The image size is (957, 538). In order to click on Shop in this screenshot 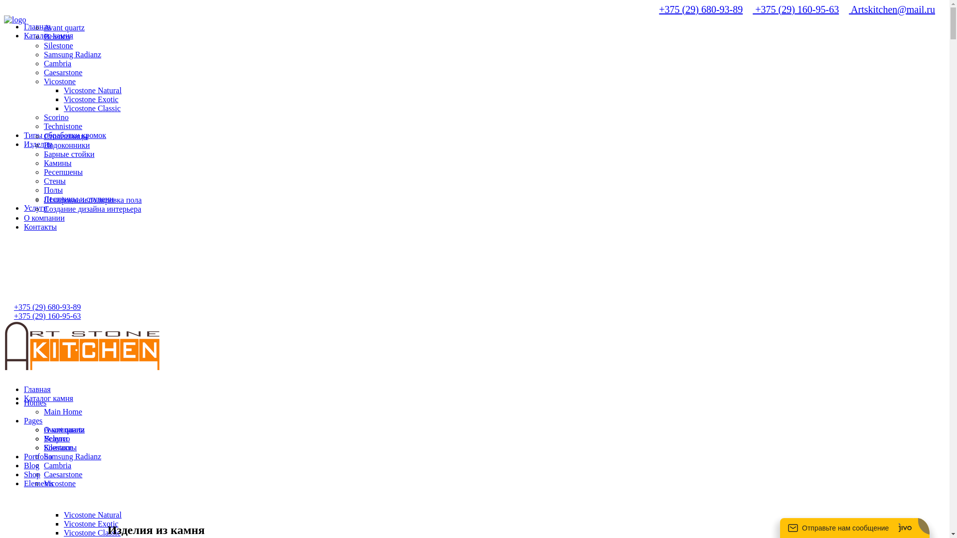, I will do `click(32, 474)`.